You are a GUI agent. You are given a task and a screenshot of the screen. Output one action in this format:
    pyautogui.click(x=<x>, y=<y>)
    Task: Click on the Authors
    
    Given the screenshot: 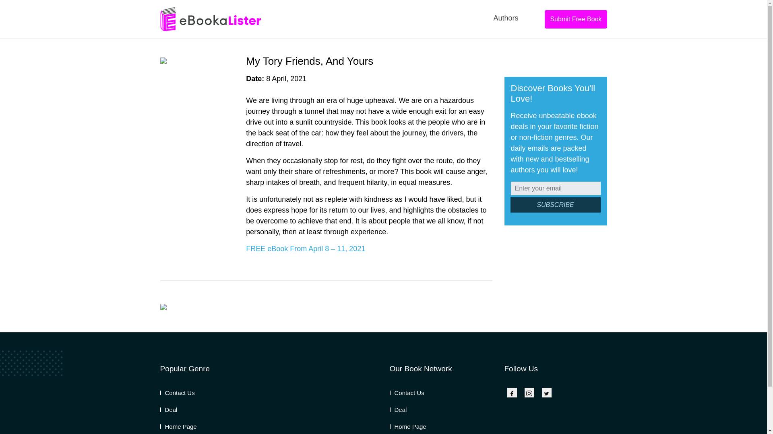 What is the action you would take?
    pyautogui.click(x=506, y=18)
    